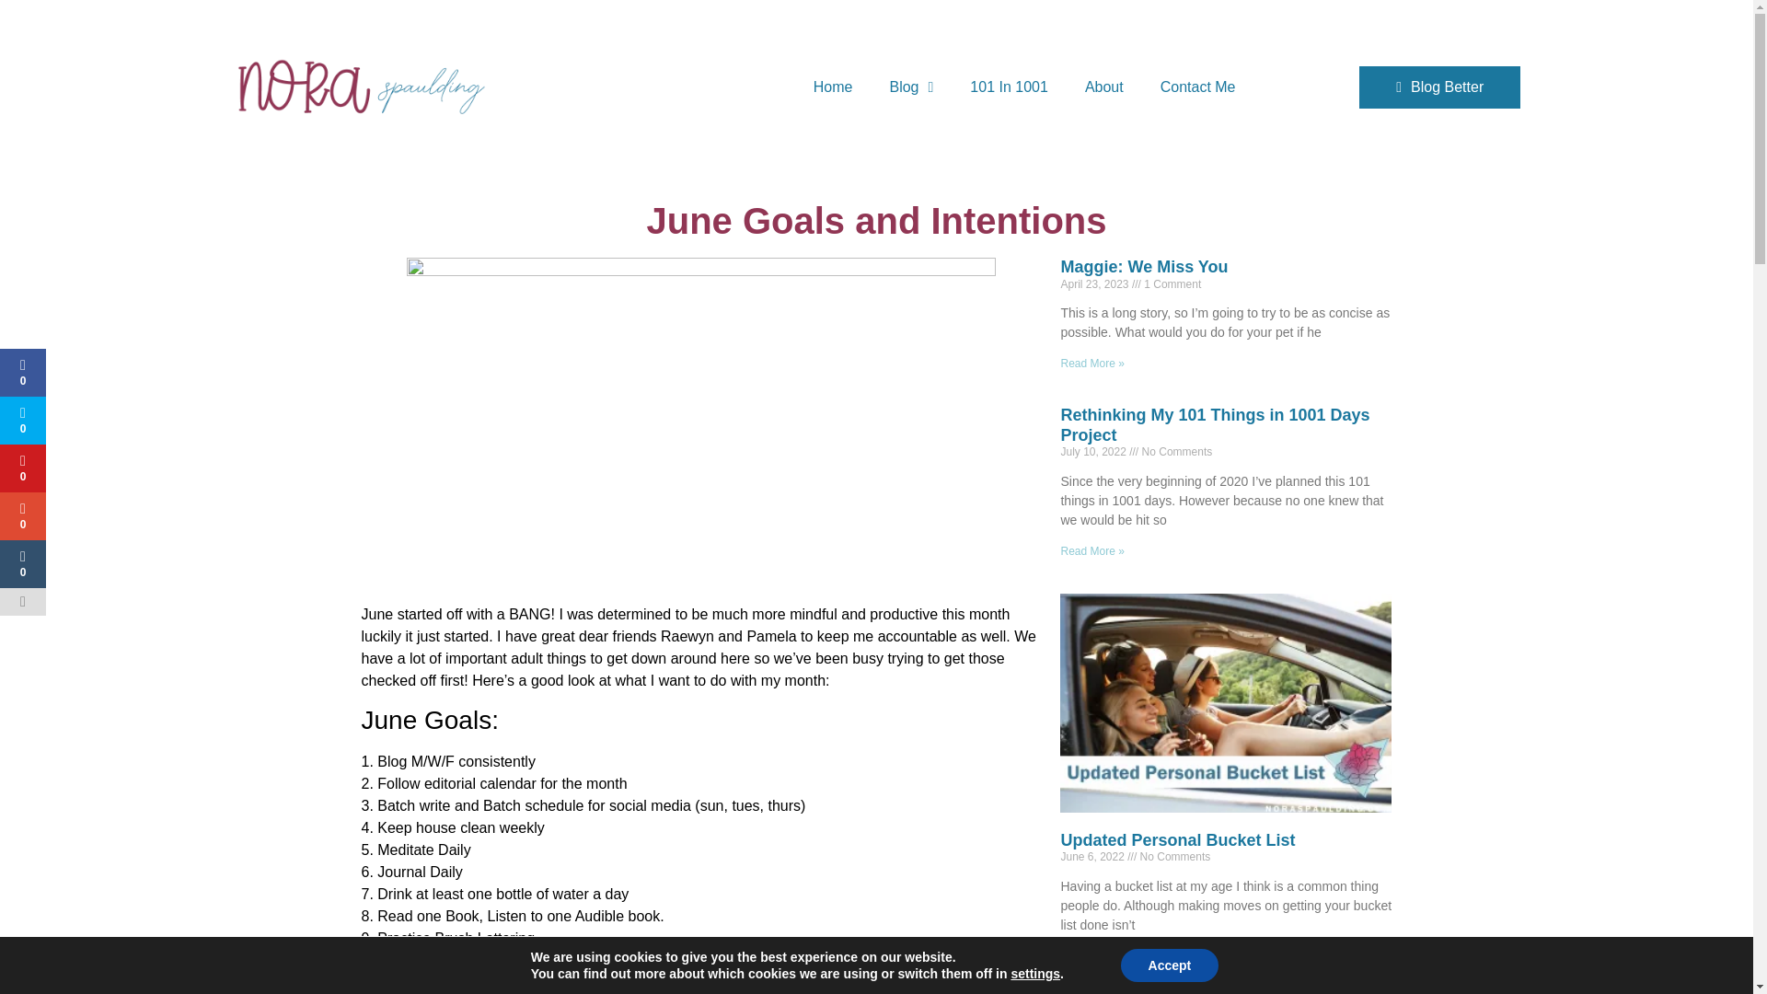 Image resolution: width=1767 pixels, height=994 pixels. I want to click on Blog Better, so click(1439, 87).